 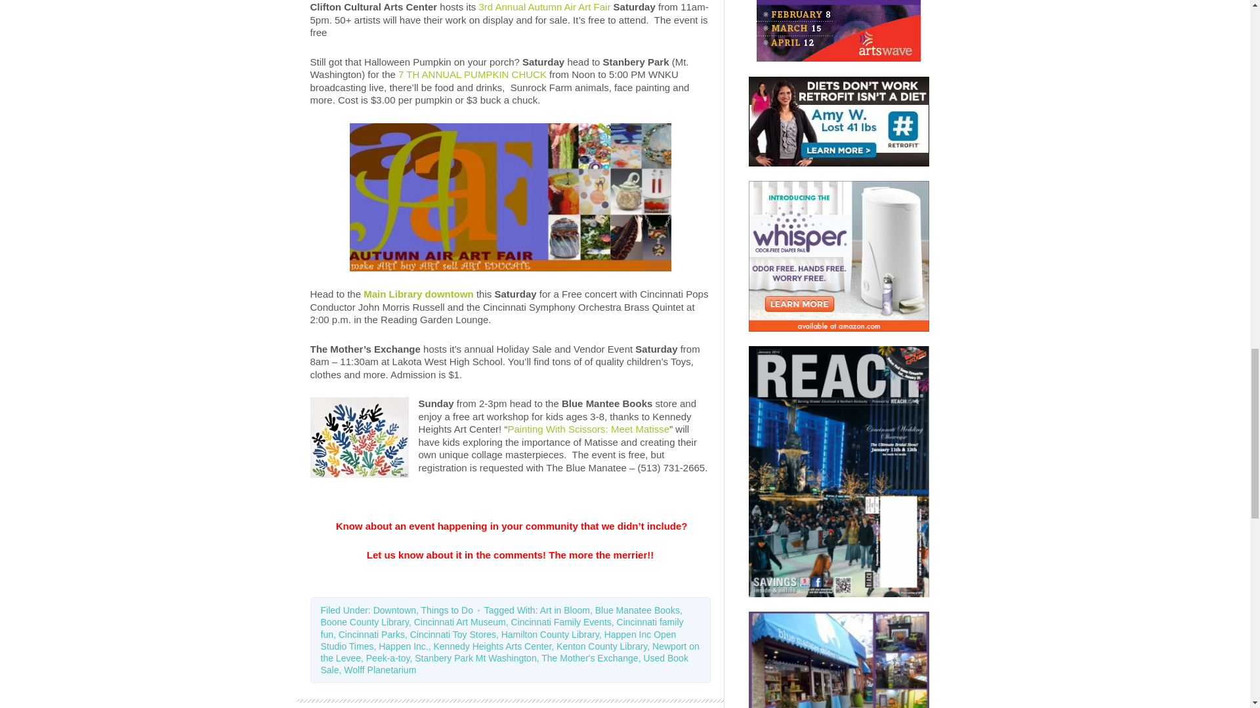 What do you see at coordinates (359, 437) in the screenshot?
I see `xmatisse.jpg.pagespeed.ic.jLxd6C1tg7` at bounding box center [359, 437].